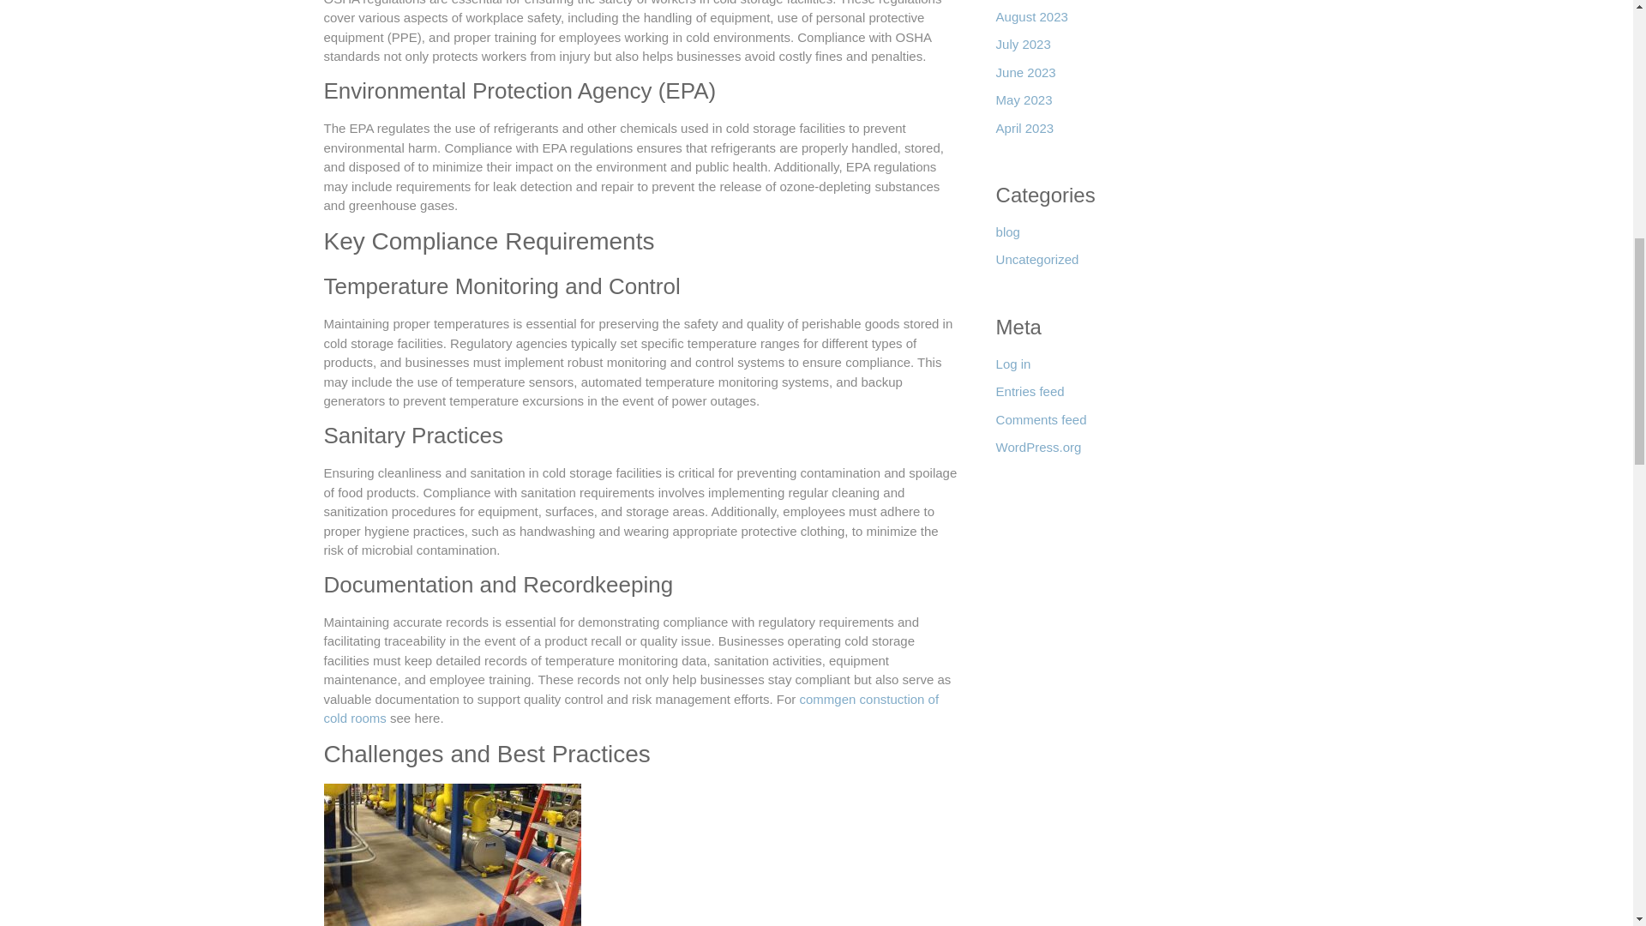 The width and height of the screenshot is (1646, 926). Describe the element at coordinates (1024, 50) in the screenshot. I see `July 2023` at that location.